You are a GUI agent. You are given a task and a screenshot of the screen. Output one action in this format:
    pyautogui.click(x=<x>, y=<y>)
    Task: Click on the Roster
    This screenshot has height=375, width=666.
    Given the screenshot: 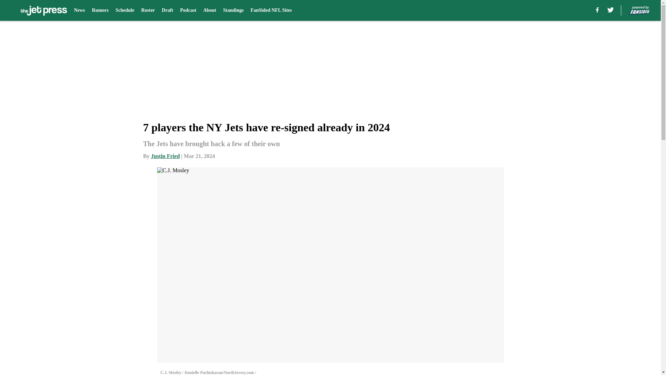 What is the action you would take?
    pyautogui.click(x=148, y=10)
    